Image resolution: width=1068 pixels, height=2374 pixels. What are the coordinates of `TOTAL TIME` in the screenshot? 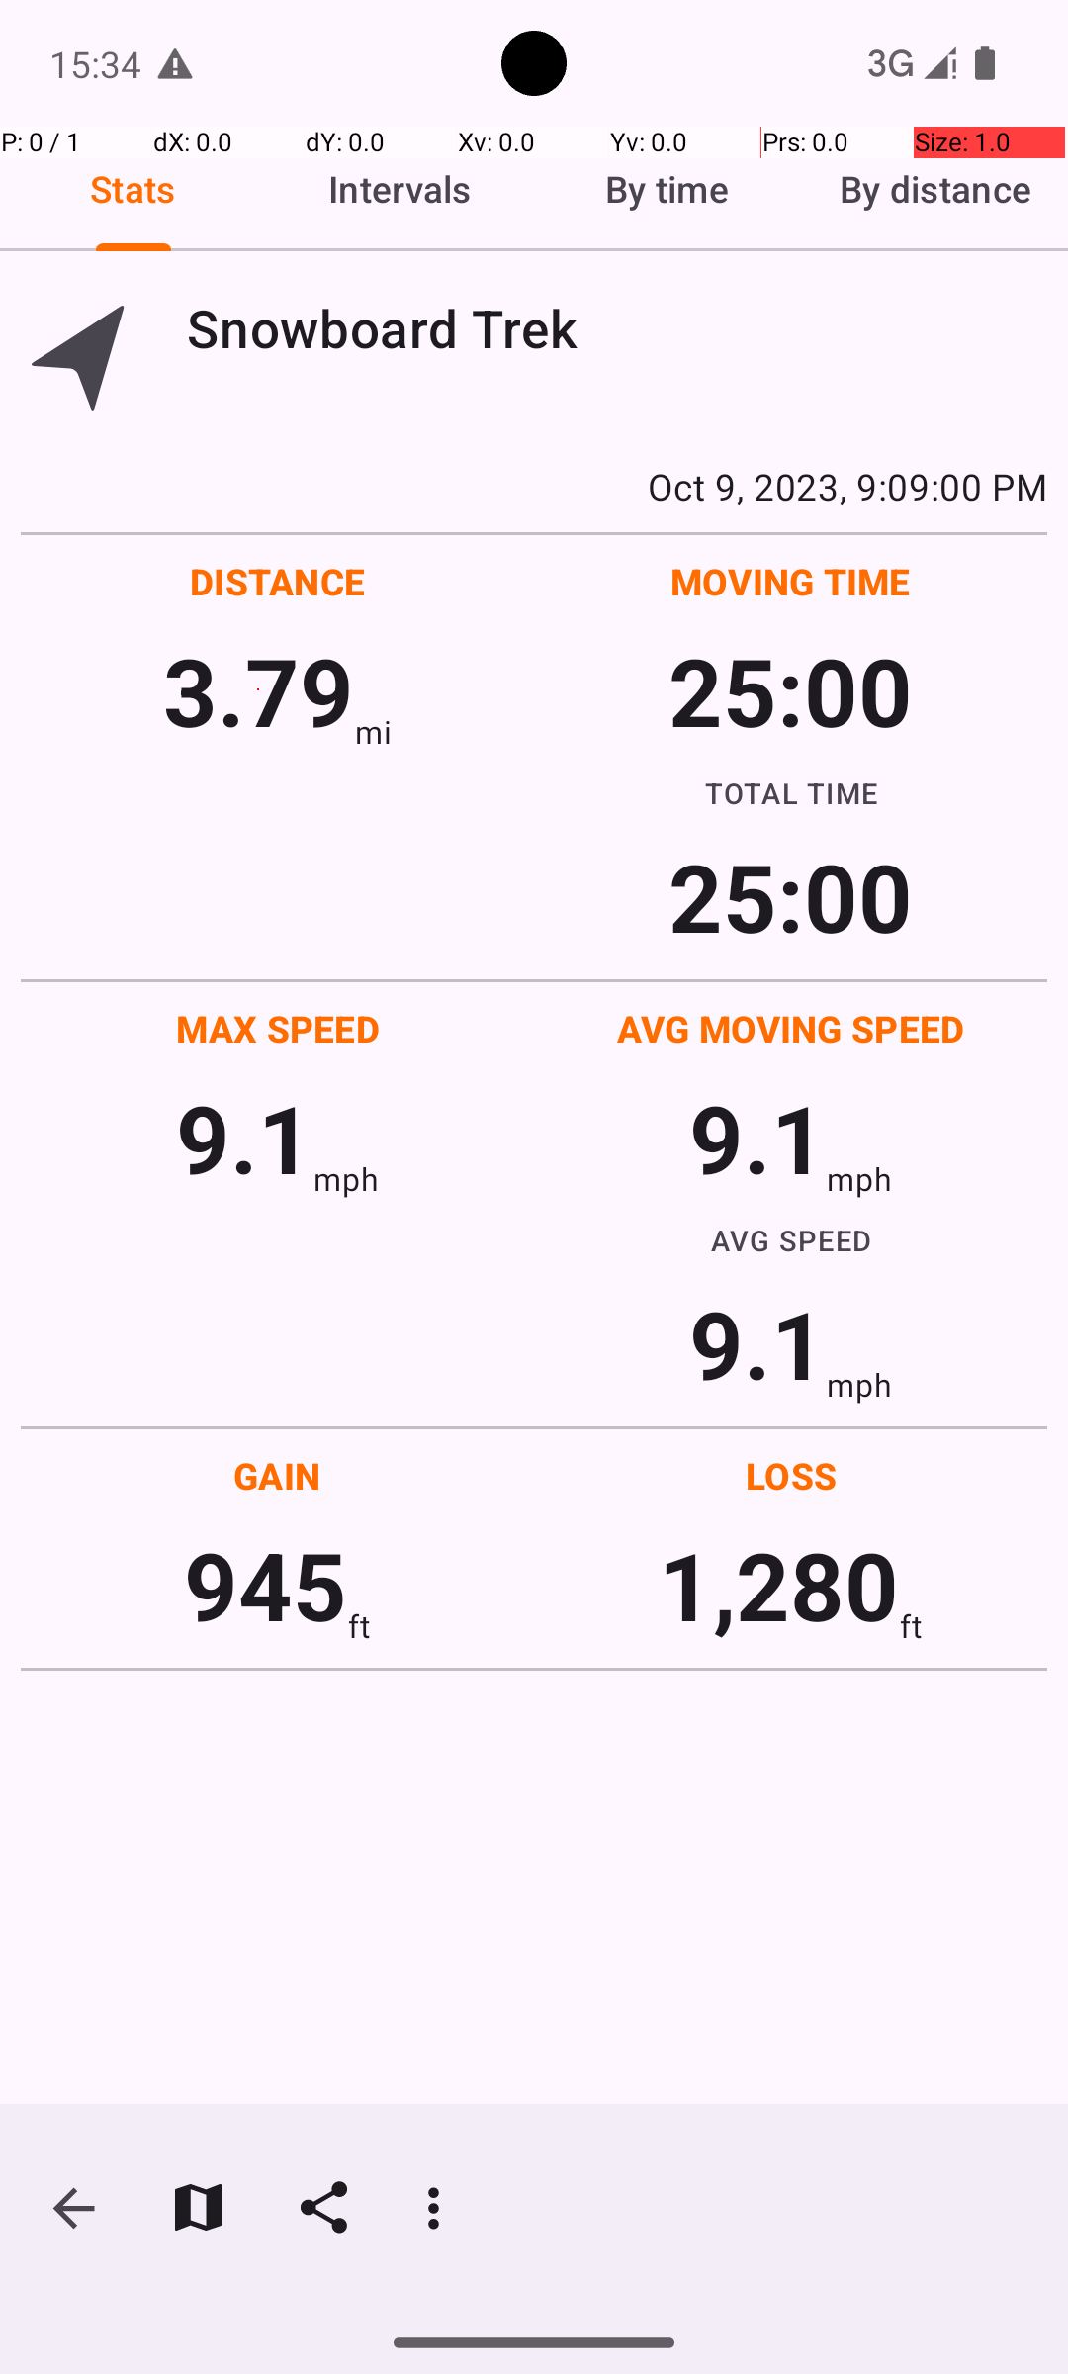 It's located at (791, 792).